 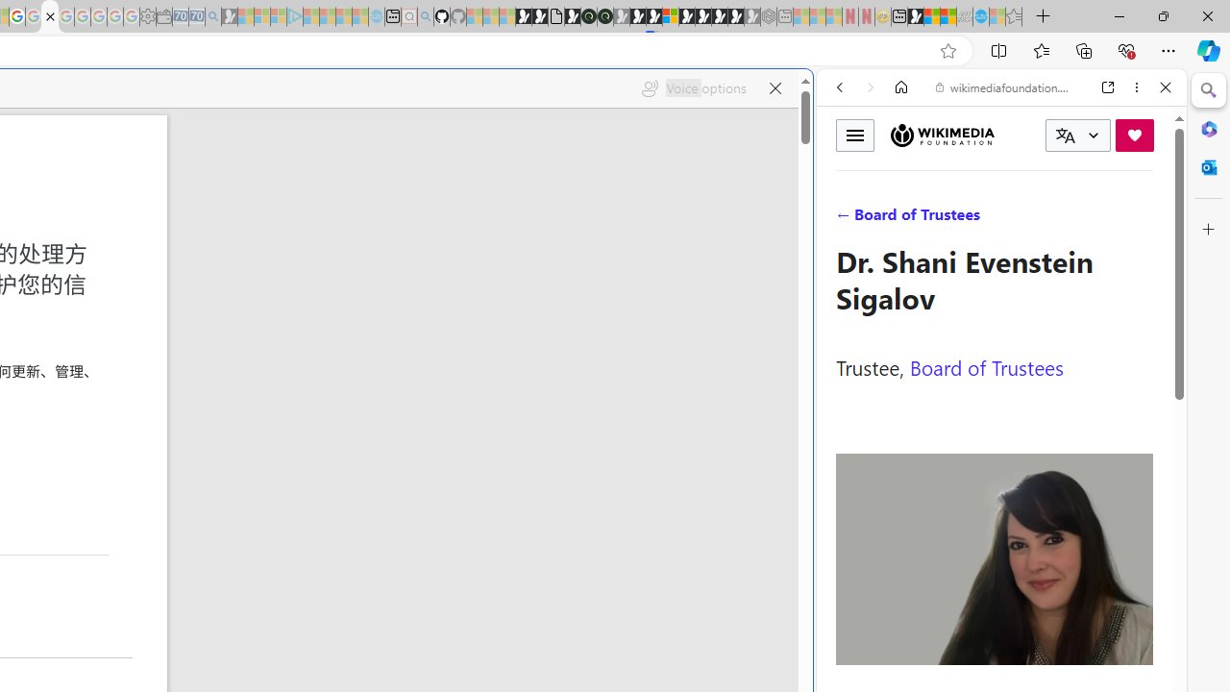 What do you see at coordinates (1144, 221) in the screenshot?
I see `Class: b_serphb` at bounding box center [1144, 221].